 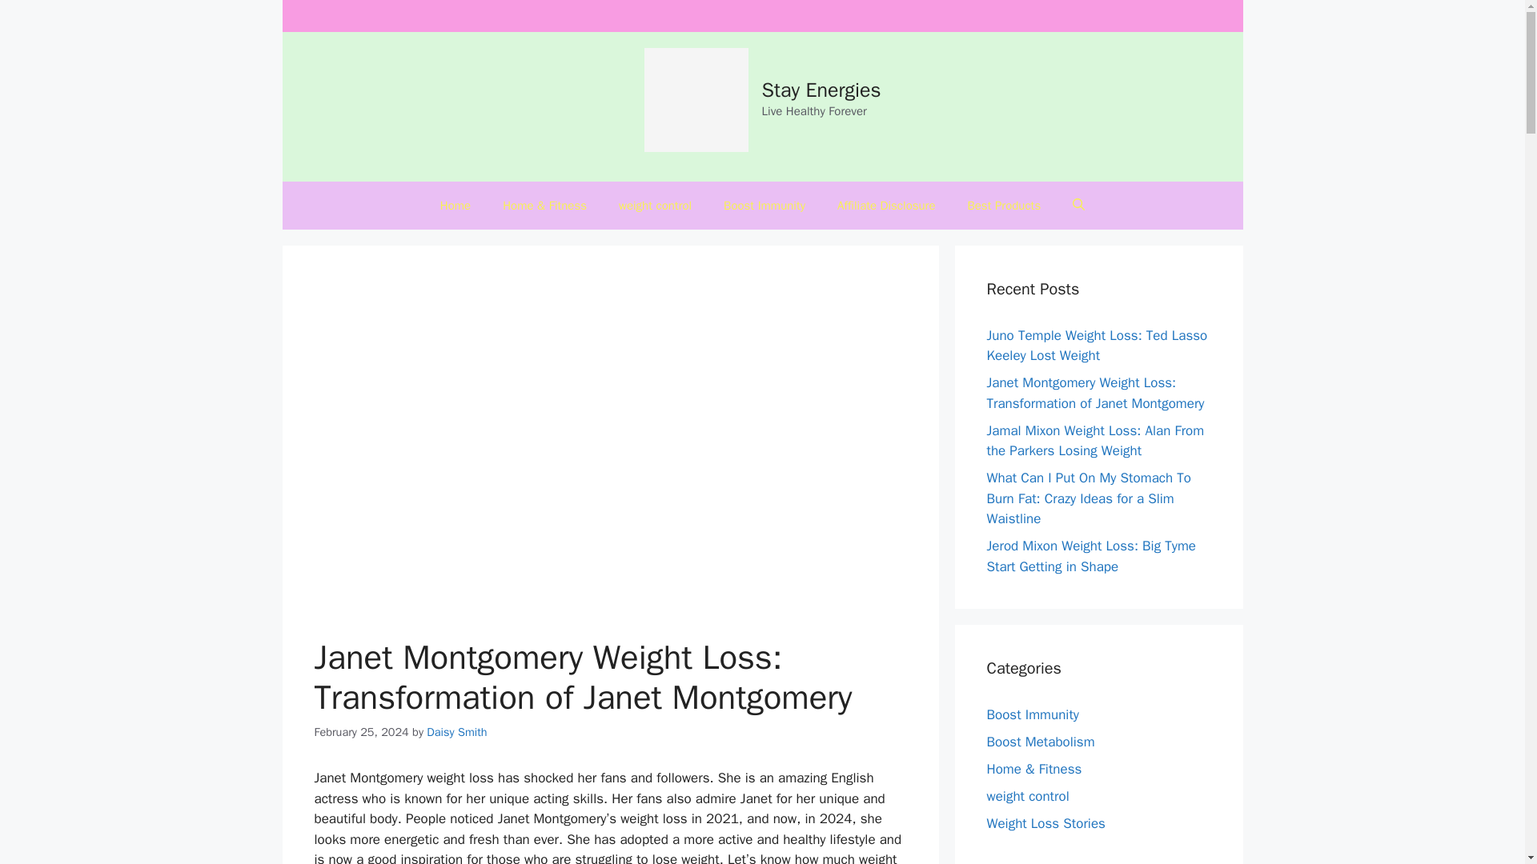 I want to click on Daisy Smith, so click(x=456, y=732).